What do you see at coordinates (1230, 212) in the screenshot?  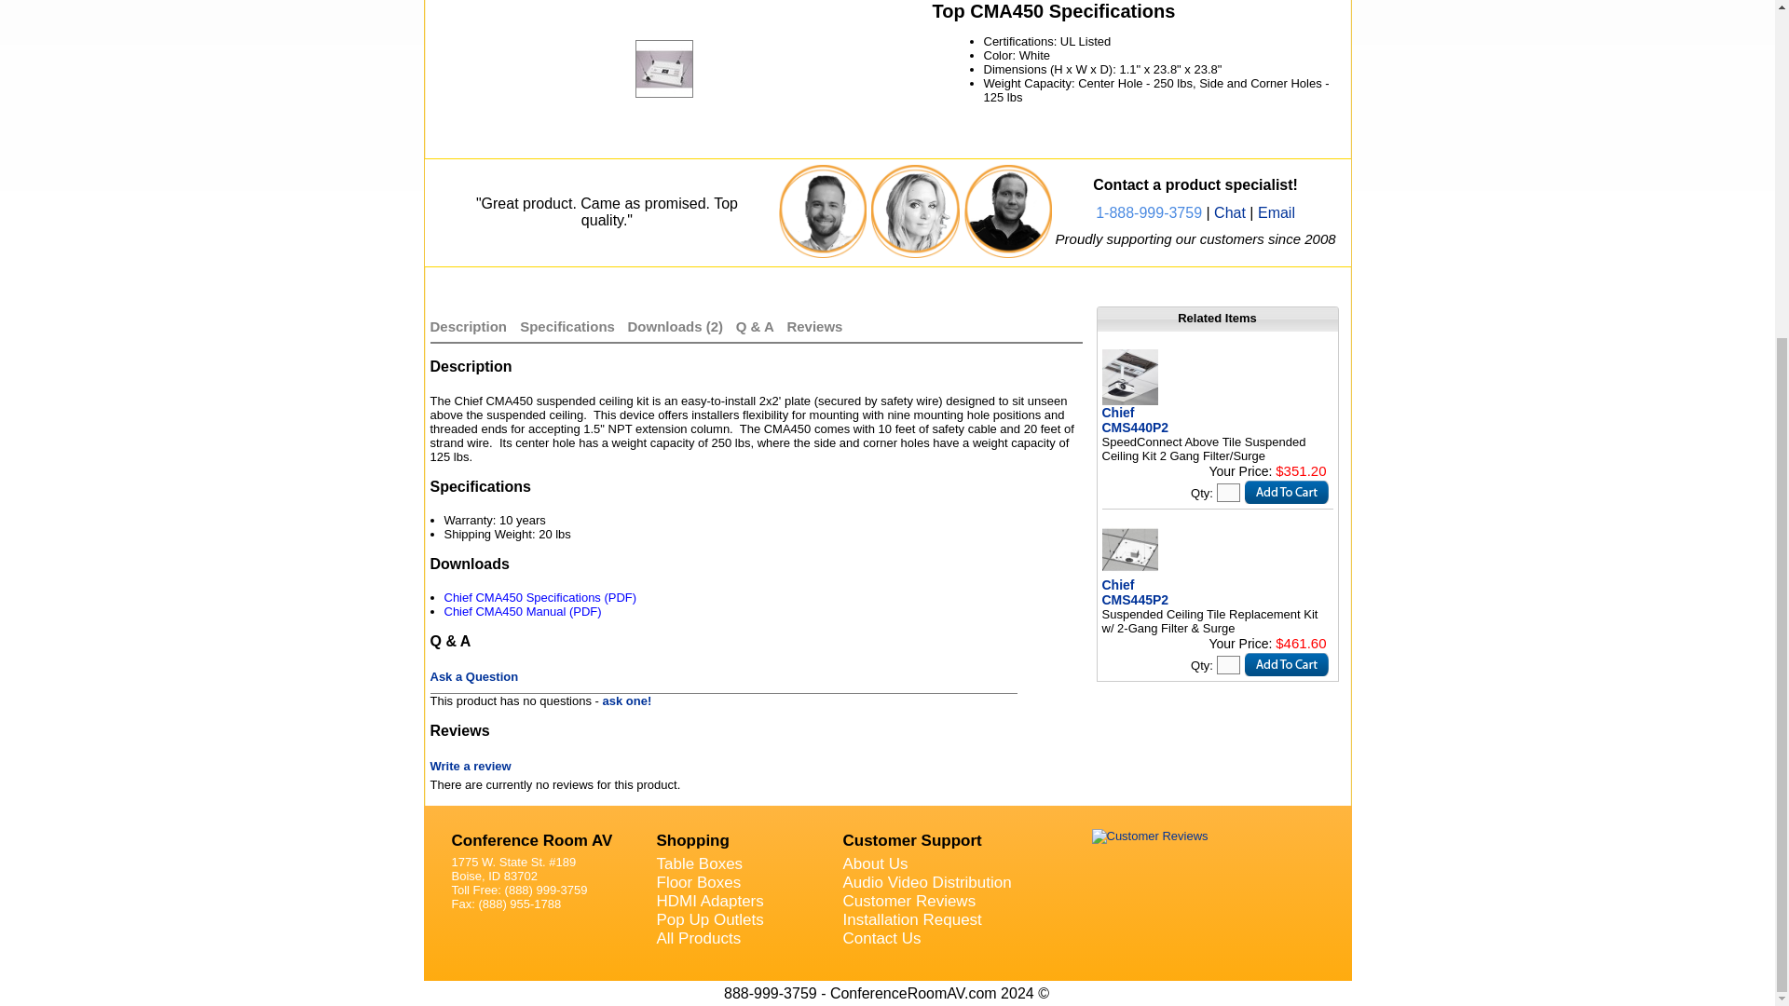 I see `Chat` at bounding box center [1230, 212].